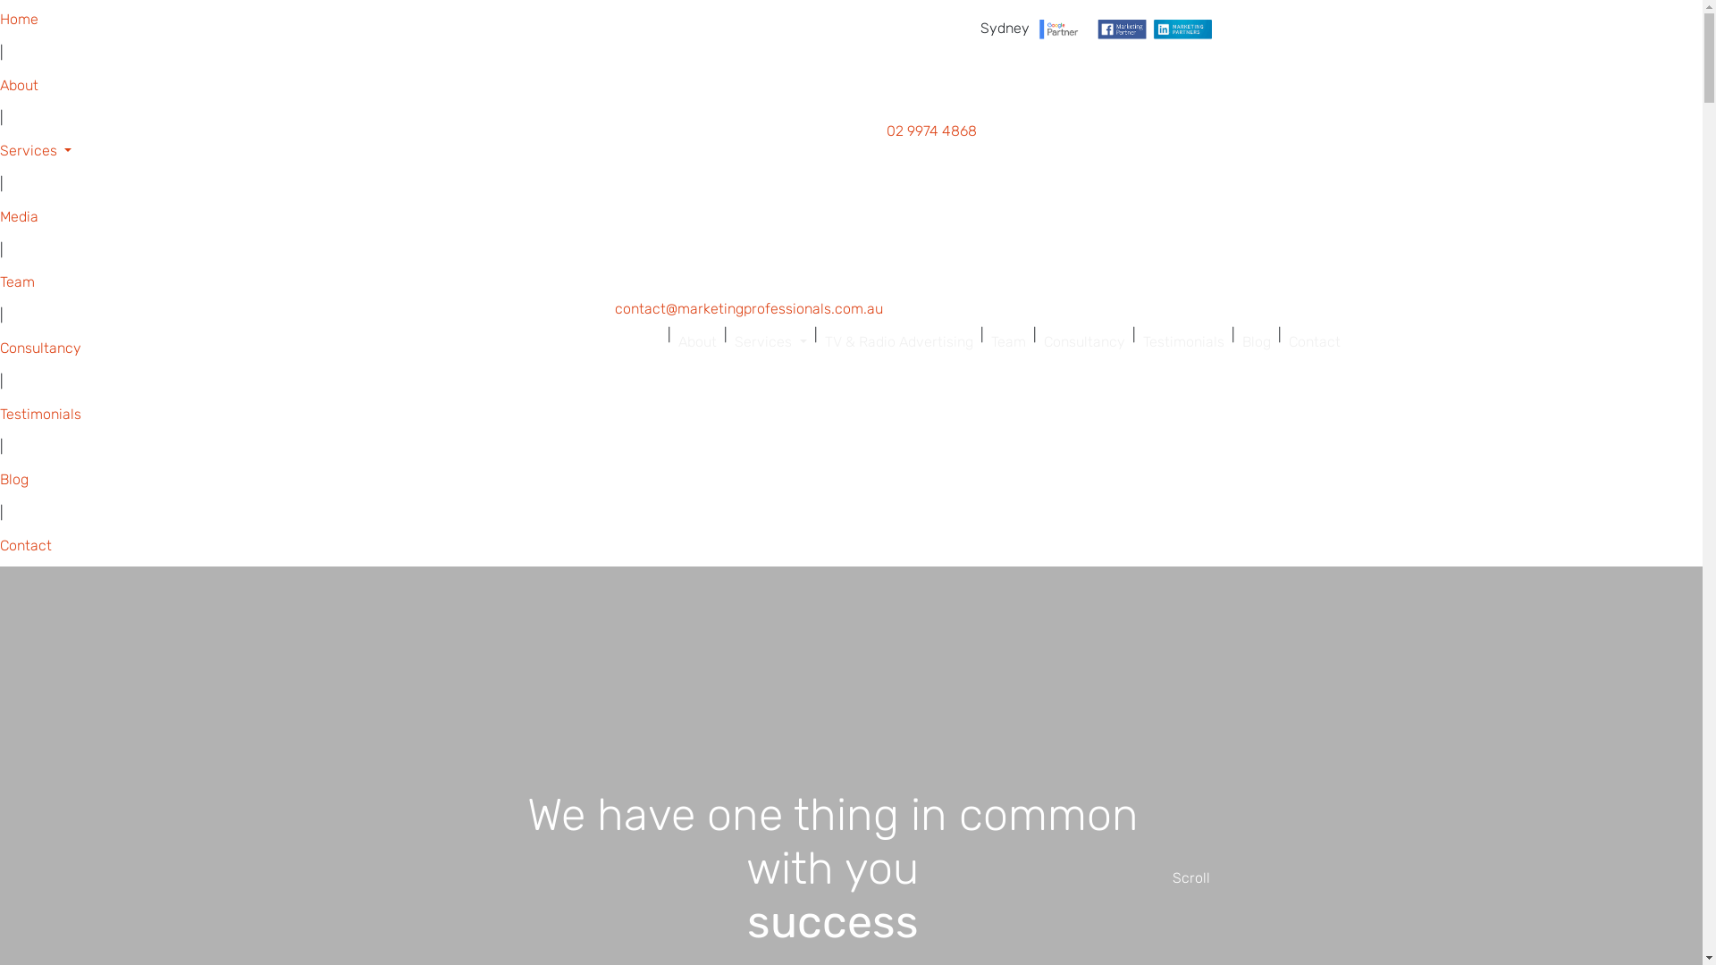  What do you see at coordinates (851, 547) in the screenshot?
I see `Contact` at bounding box center [851, 547].